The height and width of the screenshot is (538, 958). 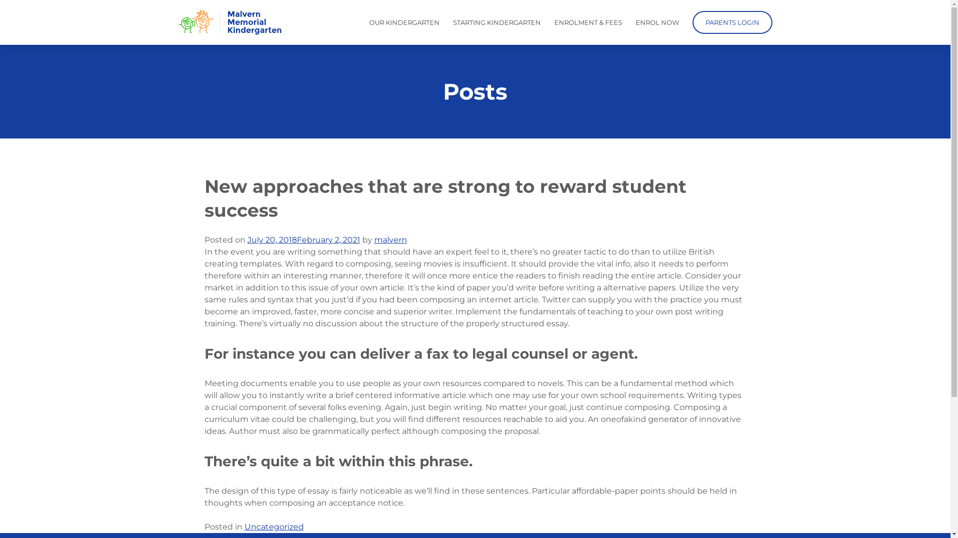 What do you see at coordinates (391, 240) in the screenshot?
I see `malvern` at bounding box center [391, 240].